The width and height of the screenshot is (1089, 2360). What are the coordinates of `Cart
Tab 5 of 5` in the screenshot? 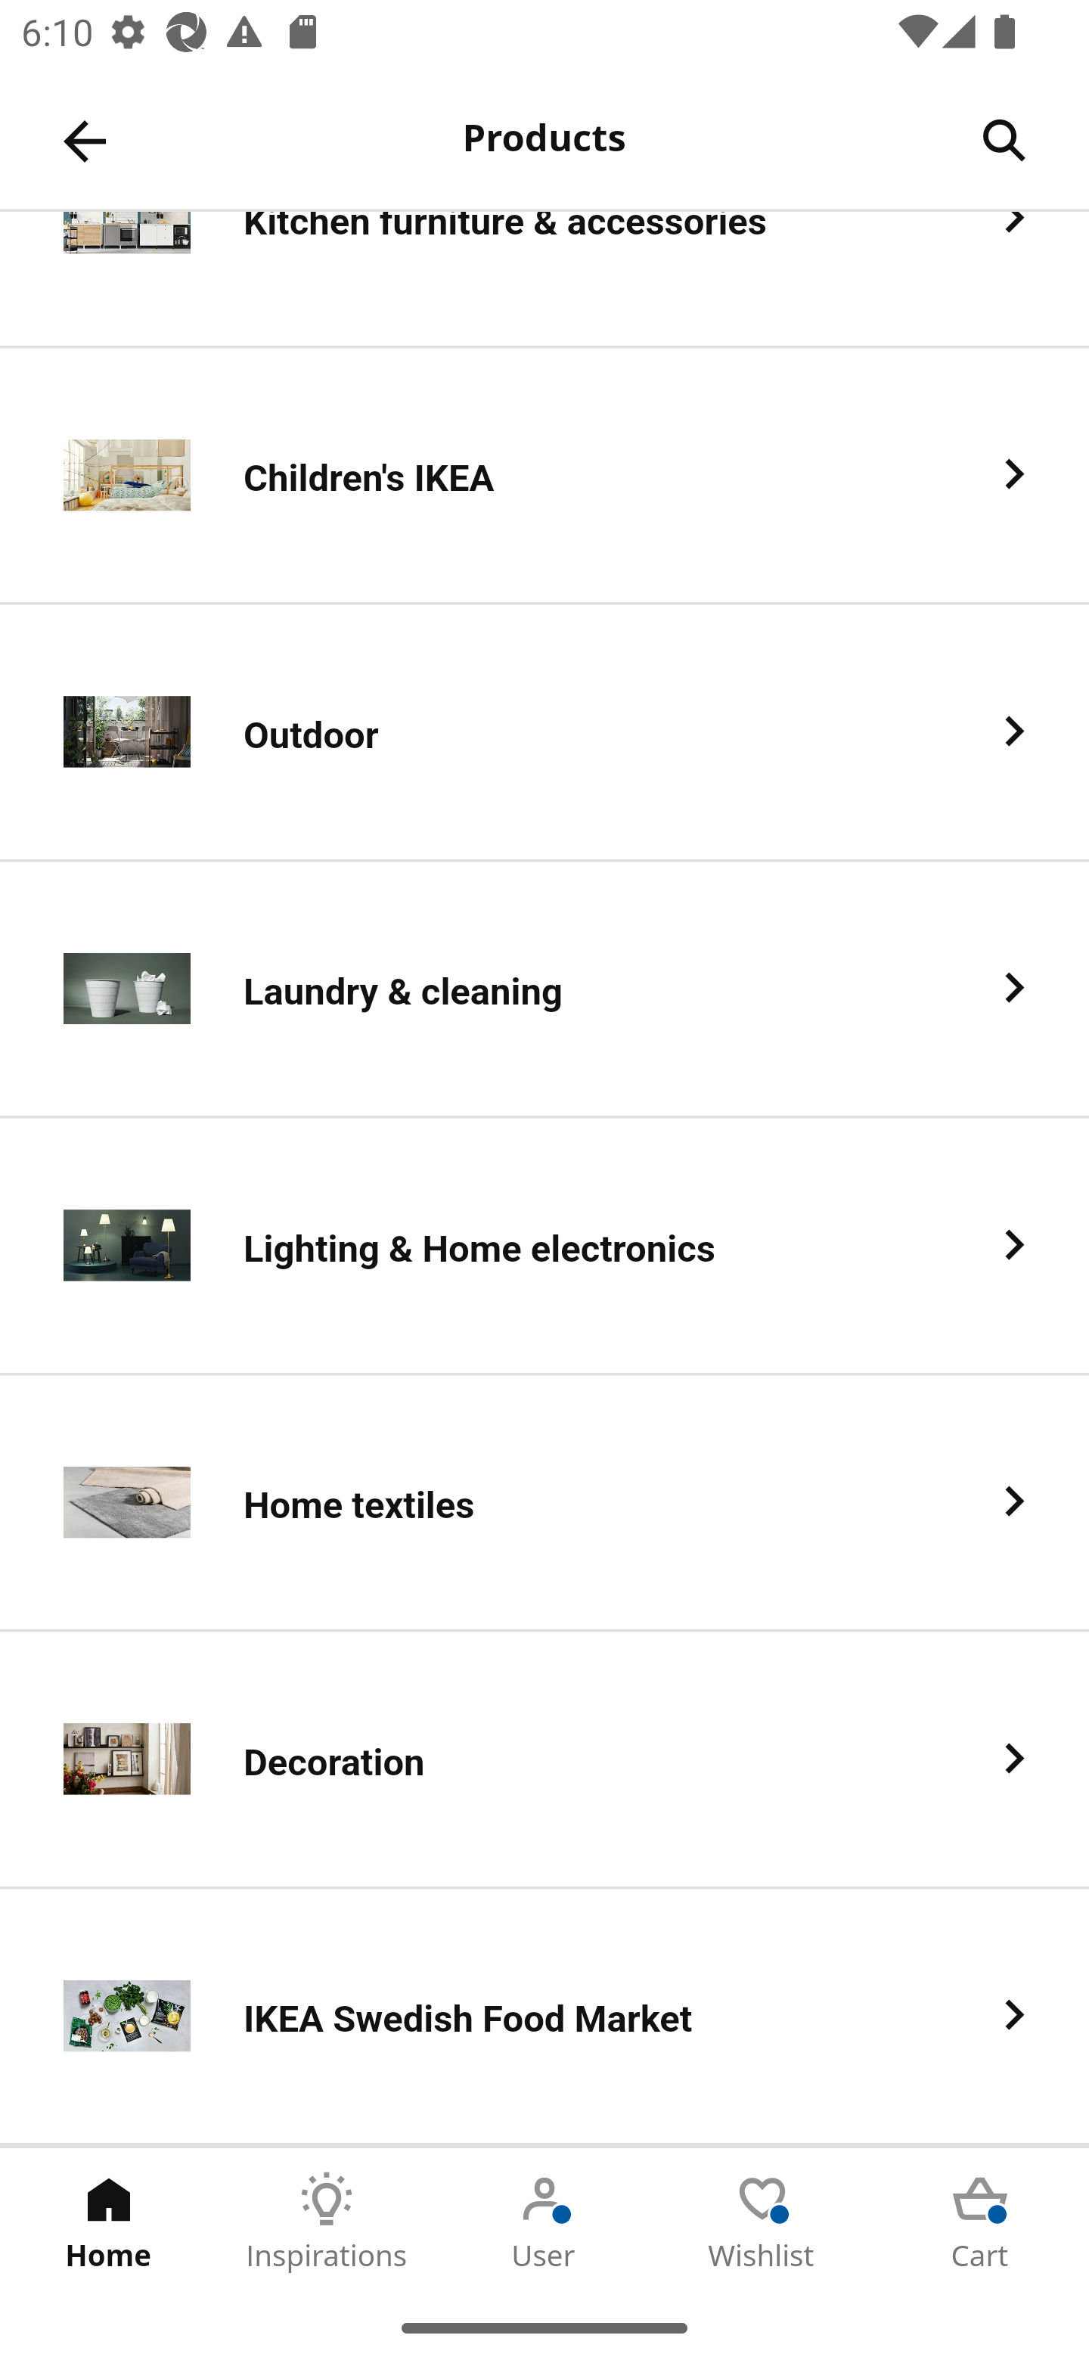 It's located at (980, 2222).